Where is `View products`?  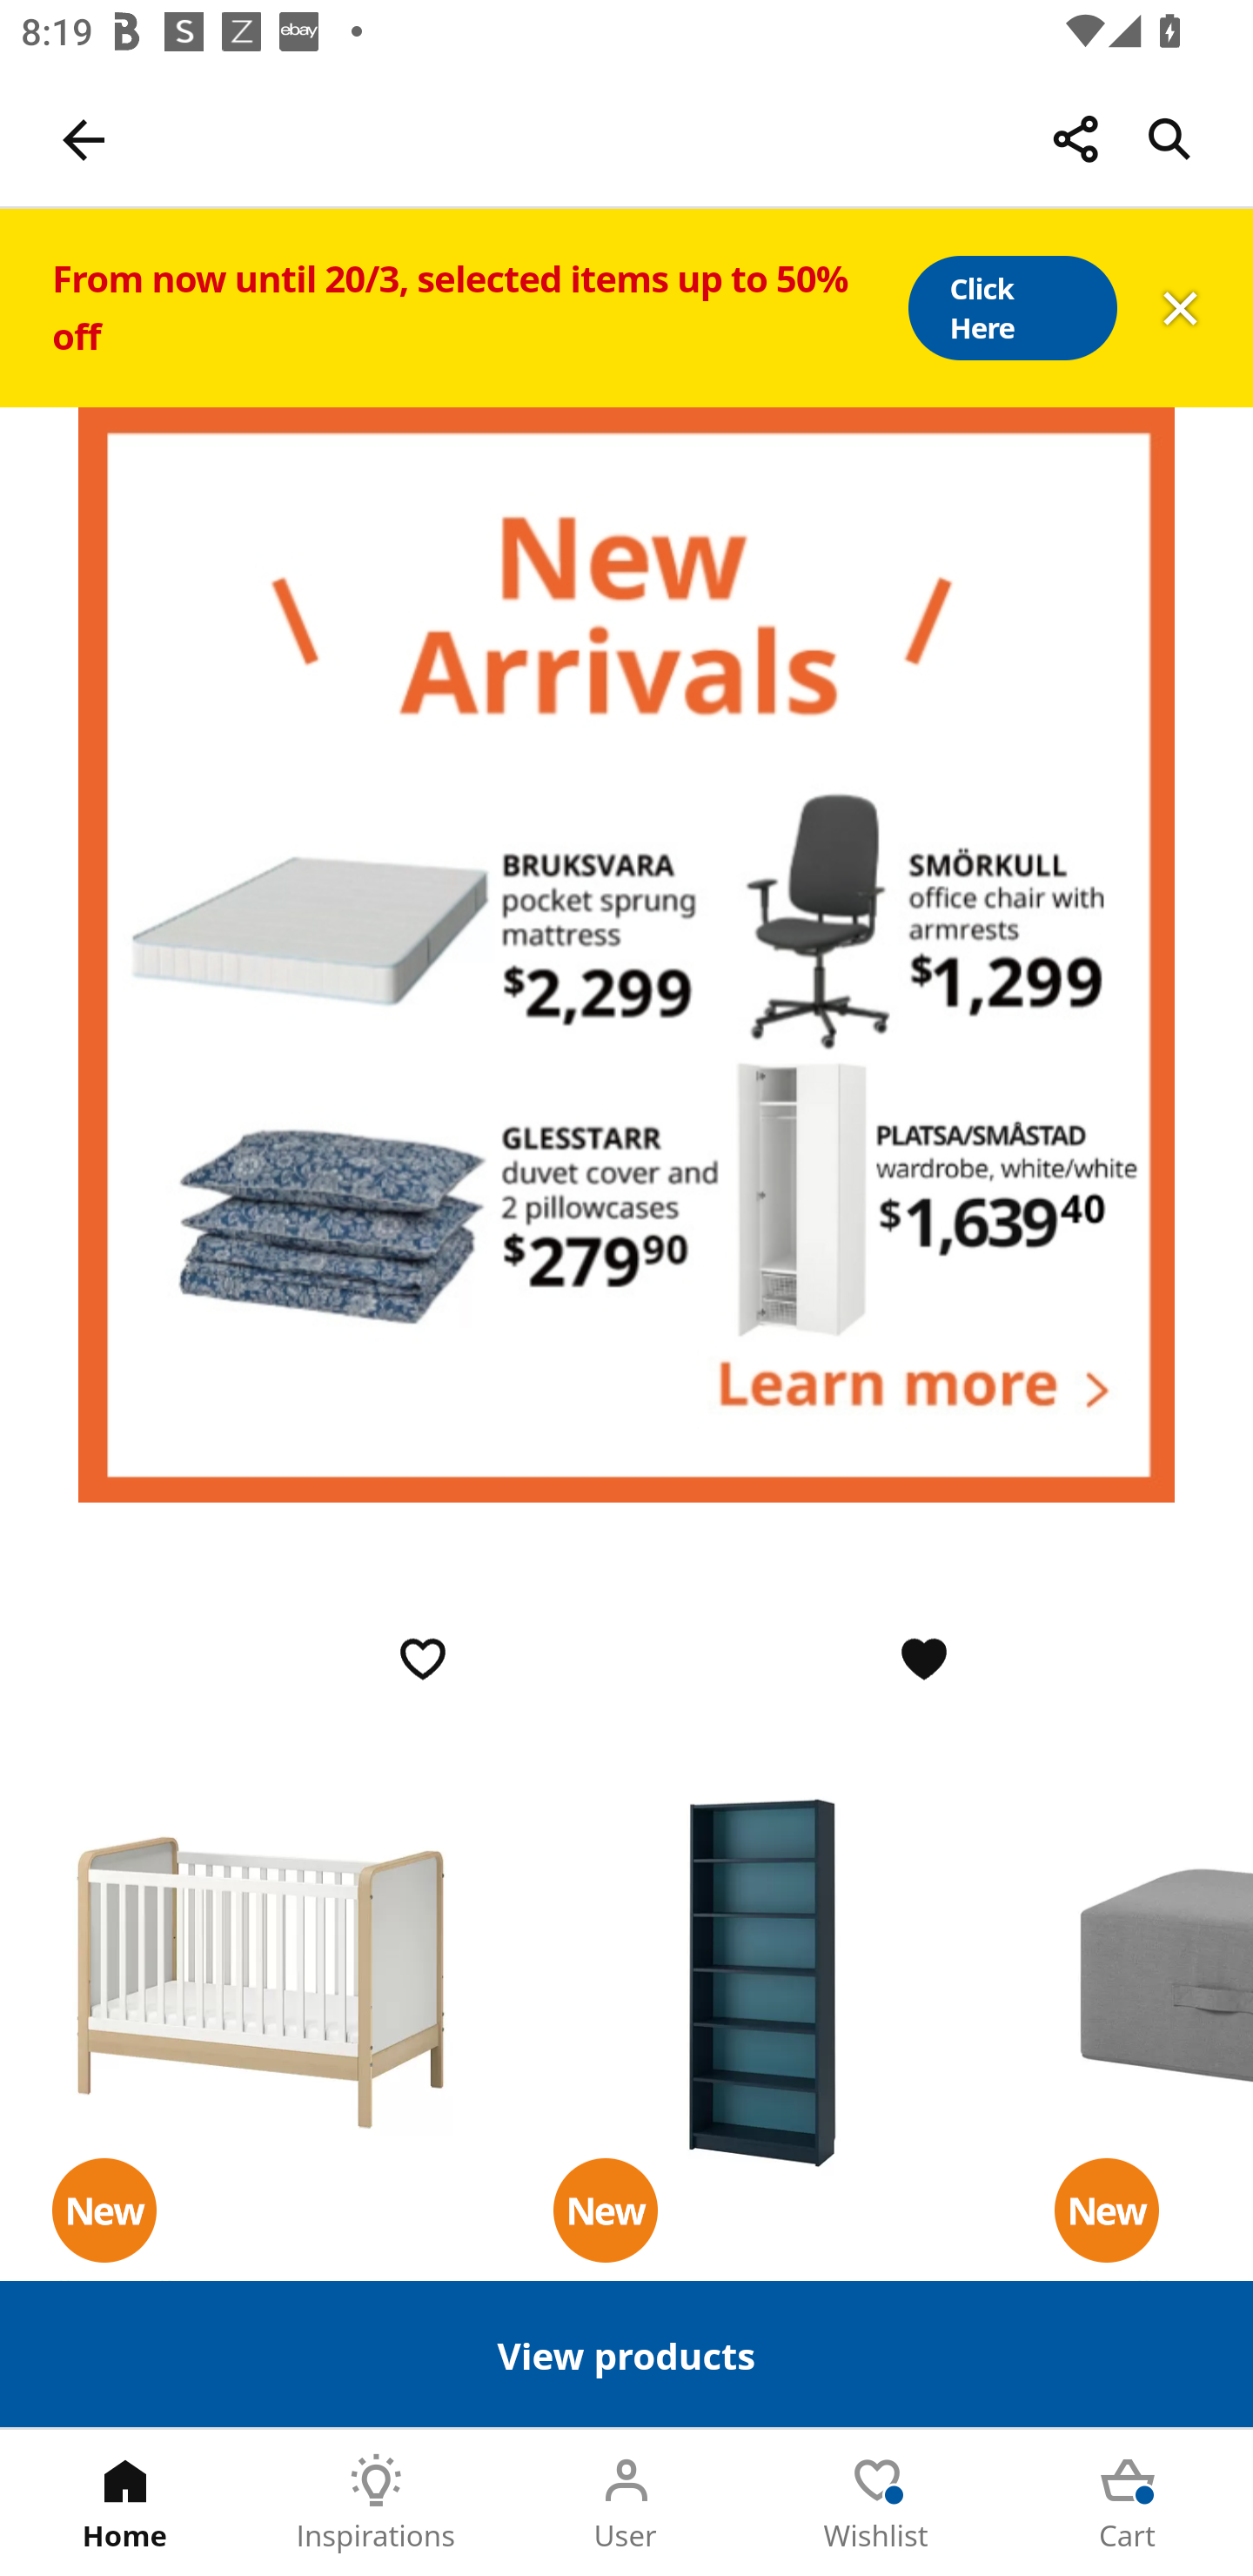
View products is located at coordinates (626, 2353).